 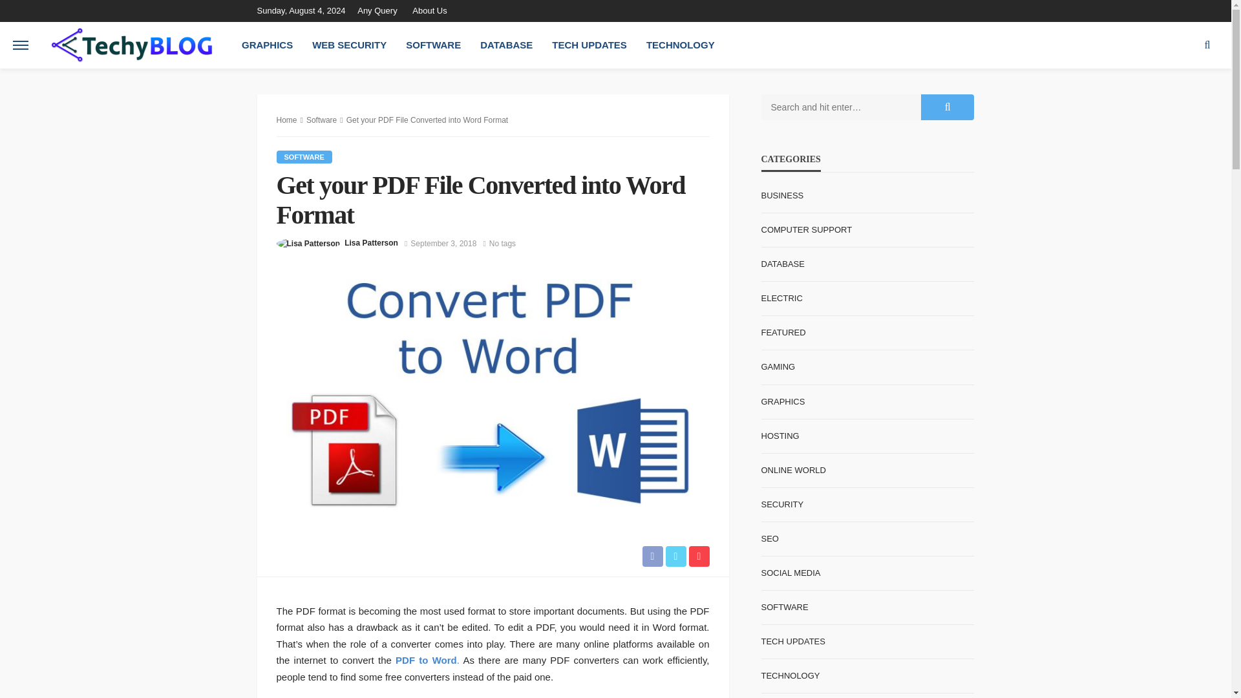 What do you see at coordinates (427, 661) in the screenshot?
I see `PDF to Word.` at bounding box center [427, 661].